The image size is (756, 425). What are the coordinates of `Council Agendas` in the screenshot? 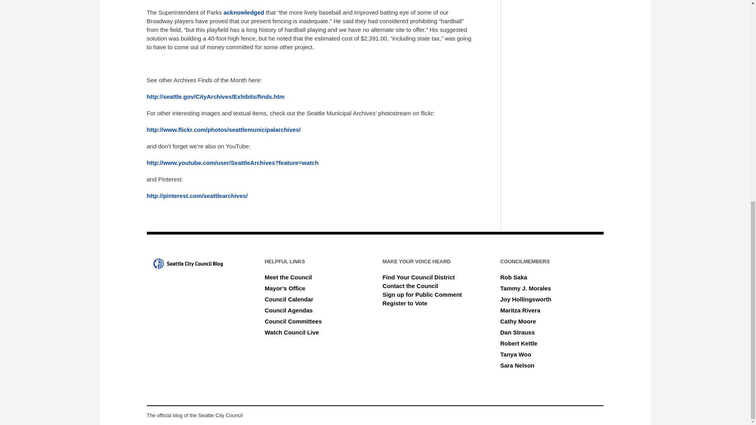 It's located at (289, 310).